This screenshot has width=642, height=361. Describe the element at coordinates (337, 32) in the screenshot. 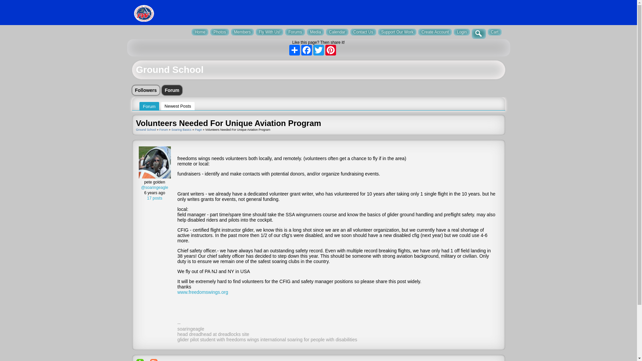

I see `Calendar` at that location.